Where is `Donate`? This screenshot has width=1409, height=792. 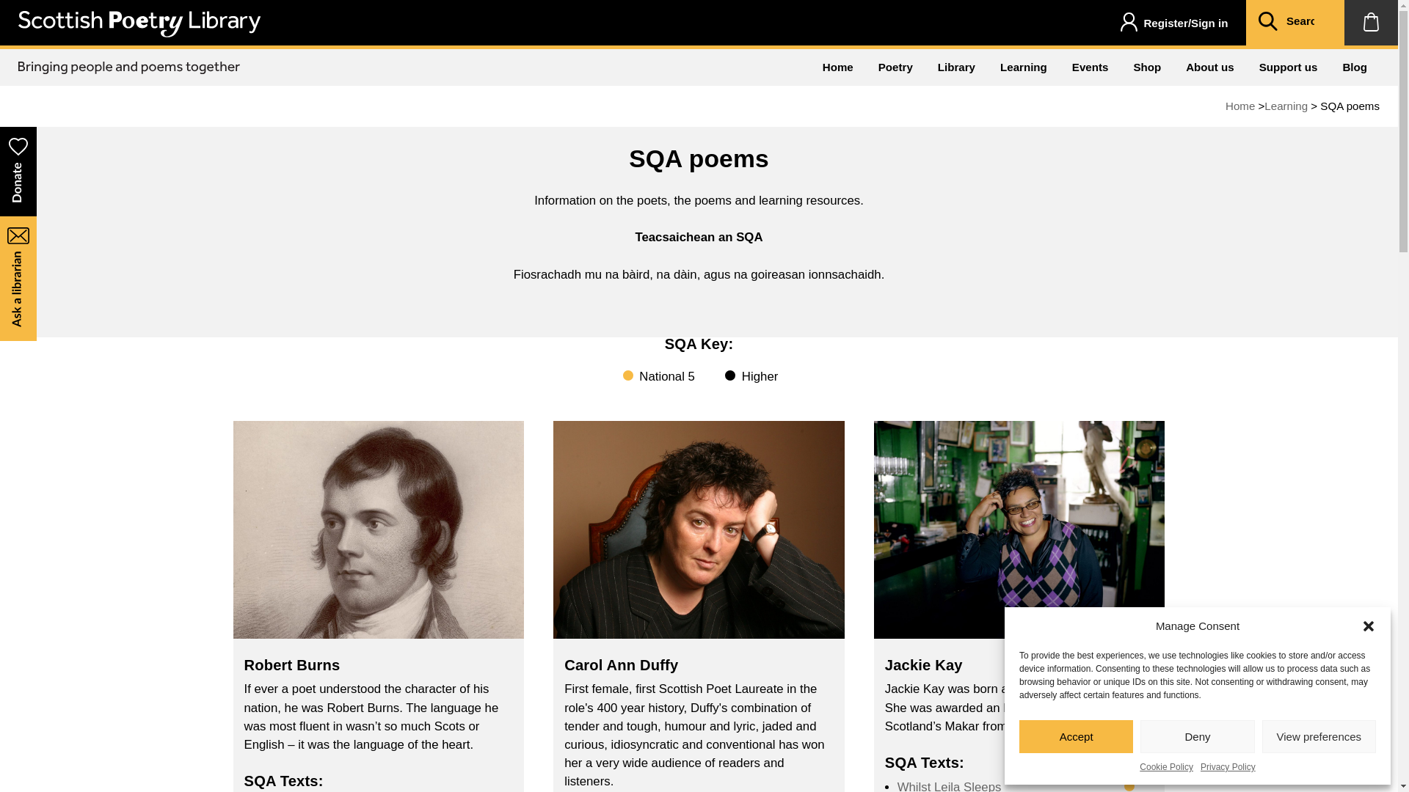 Donate is located at coordinates (18, 170).